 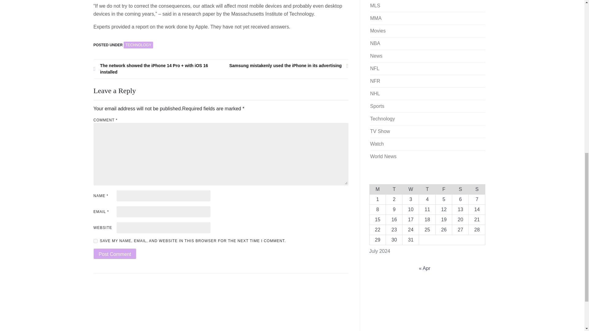 I want to click on Friday, so click(x=444, y=189).